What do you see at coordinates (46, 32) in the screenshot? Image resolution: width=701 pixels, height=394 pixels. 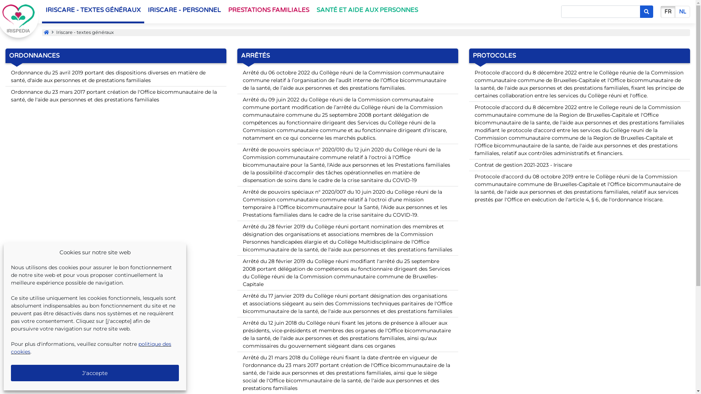 I see `Accueil` at bounding box center [46, 32].